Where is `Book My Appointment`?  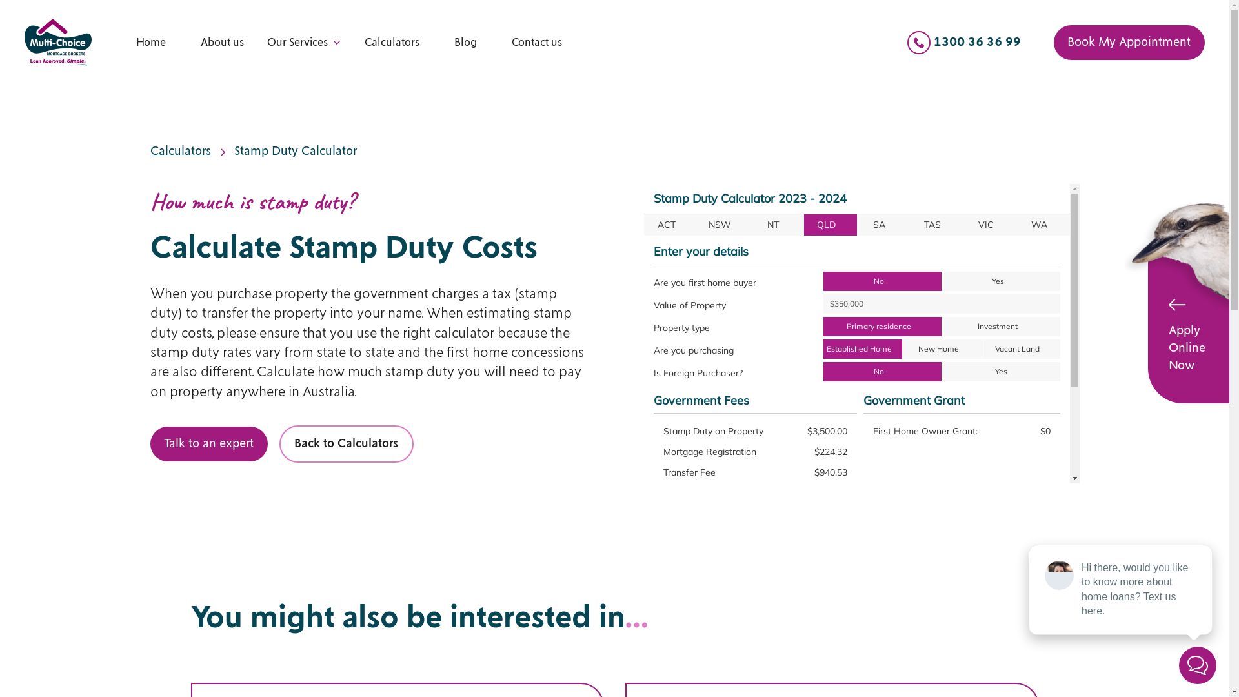
Book My Appointment is located at coordinates (1129, 43).